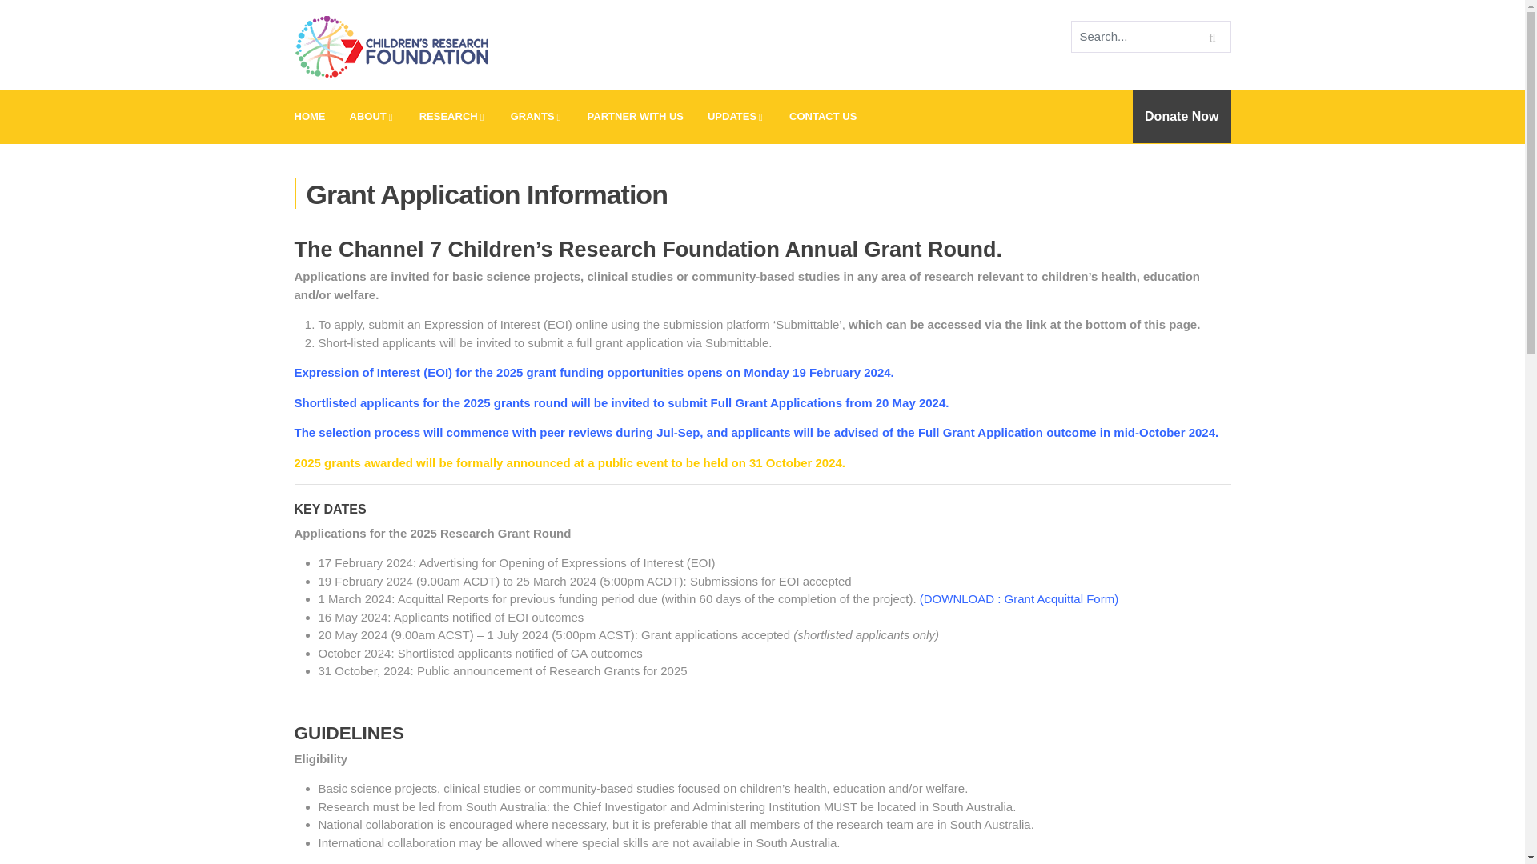 The width and height of the screenshot is (1537, 864). I want to click on RESEARCH, so click(452, 117).